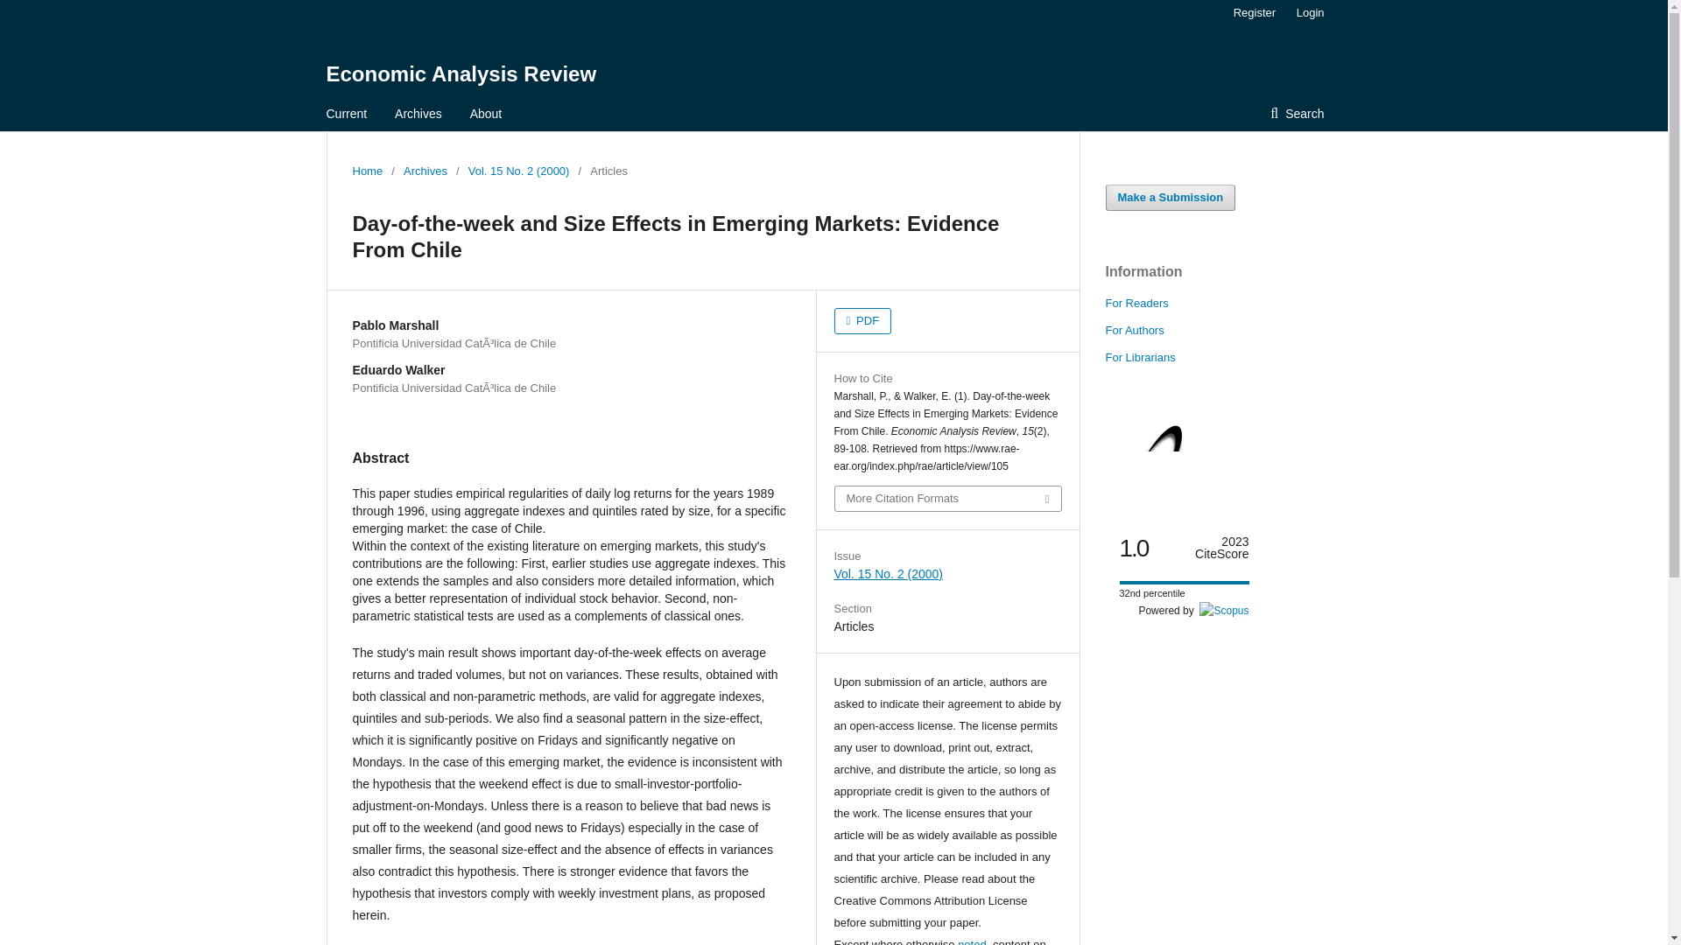 The width and height of the screenshot is (1681, 945). I want to click on More Citation Formats, so click(947, 499).